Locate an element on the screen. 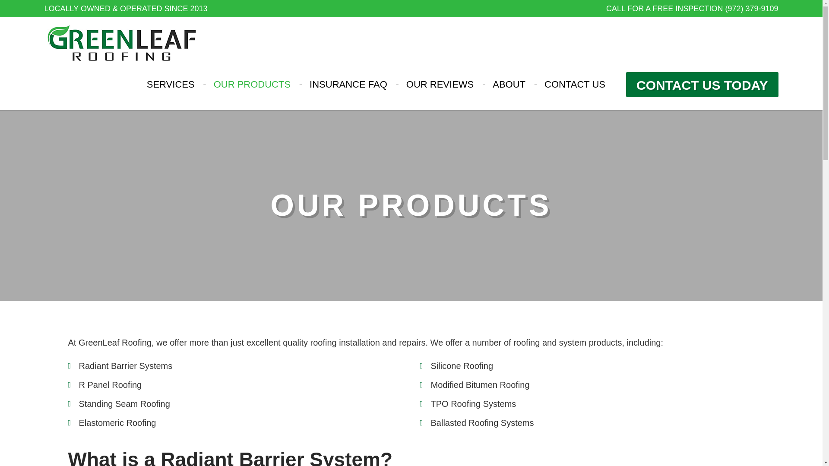 The height and width of the screenshot is (466, 829). OUR PRODUCTS is located at coordinates (252, 86).